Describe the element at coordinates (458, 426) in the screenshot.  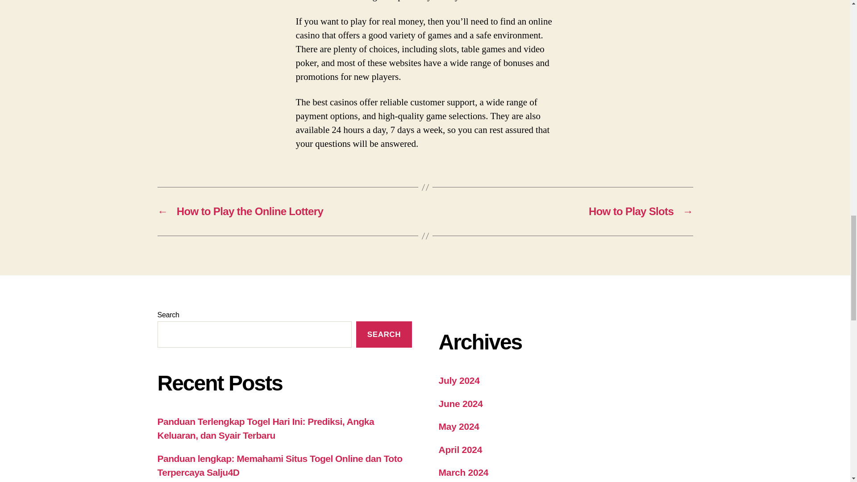
I see `May 2024` at that location.